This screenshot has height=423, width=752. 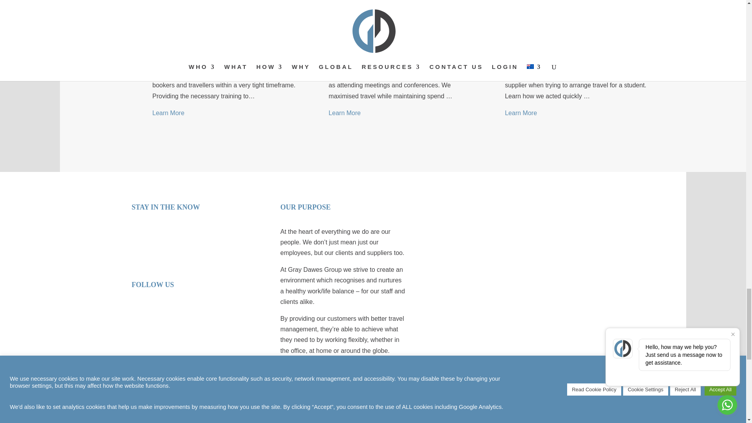 What do you see at coordinates (172, 324) in the screenshot?
I see `Gray Dawes Travel Twitter` at bounding box center [172, 324].